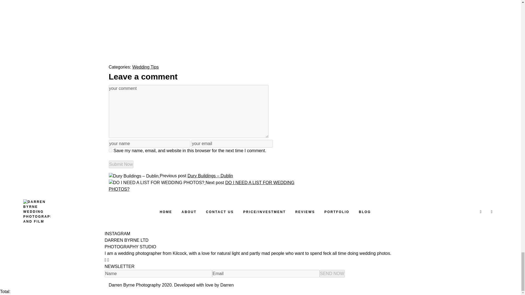 The width and height of the screenshot is (525, 295). I want to click on BLOG, so click(364, 212).